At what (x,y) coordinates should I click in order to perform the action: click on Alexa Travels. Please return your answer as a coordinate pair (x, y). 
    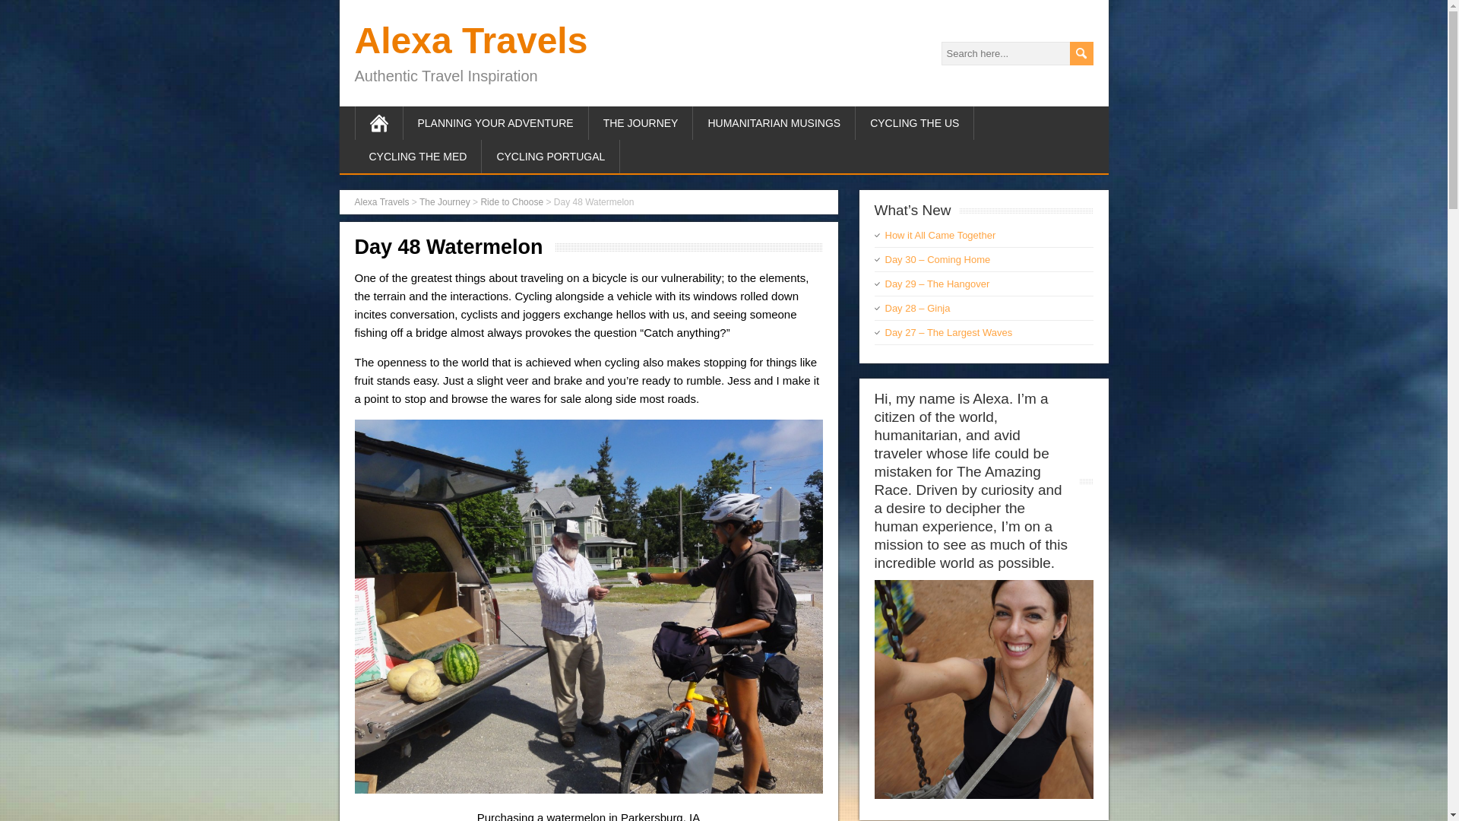
    Looking at the image, I should click on (471, 40).